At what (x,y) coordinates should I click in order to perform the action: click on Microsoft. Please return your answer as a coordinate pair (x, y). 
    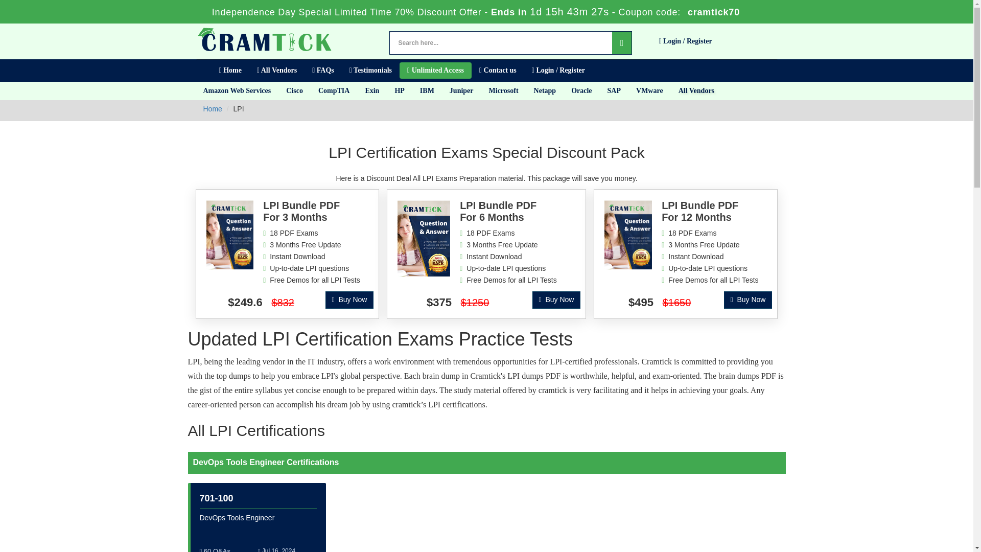
    Looking at the image, I should click on (504, 90).